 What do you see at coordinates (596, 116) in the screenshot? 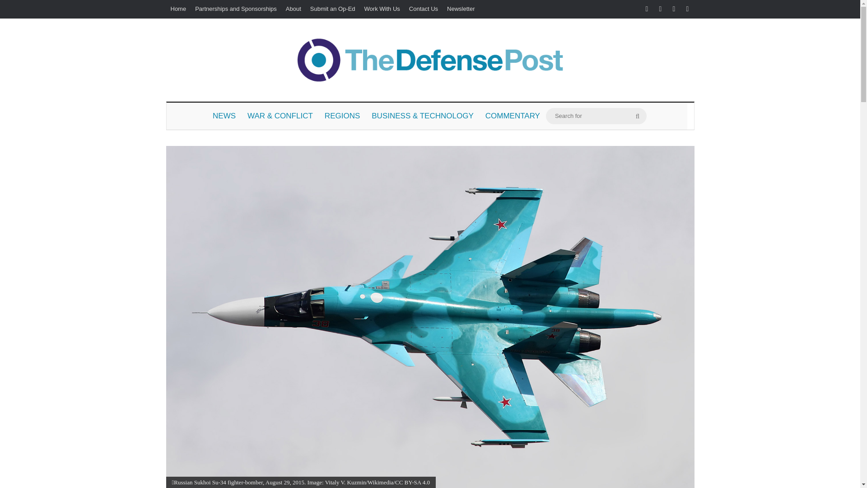
I see `Search for` at bounding box center [596, 116].